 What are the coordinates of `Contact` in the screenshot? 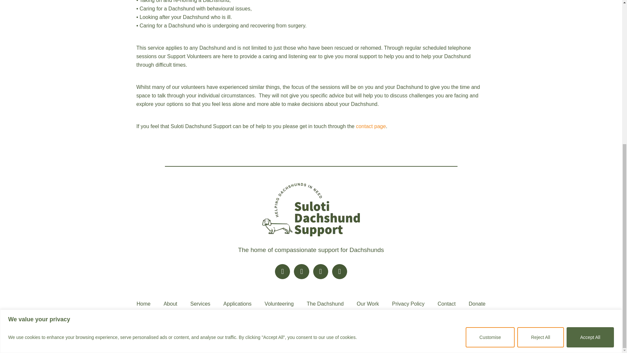 It's located at (371, 126).